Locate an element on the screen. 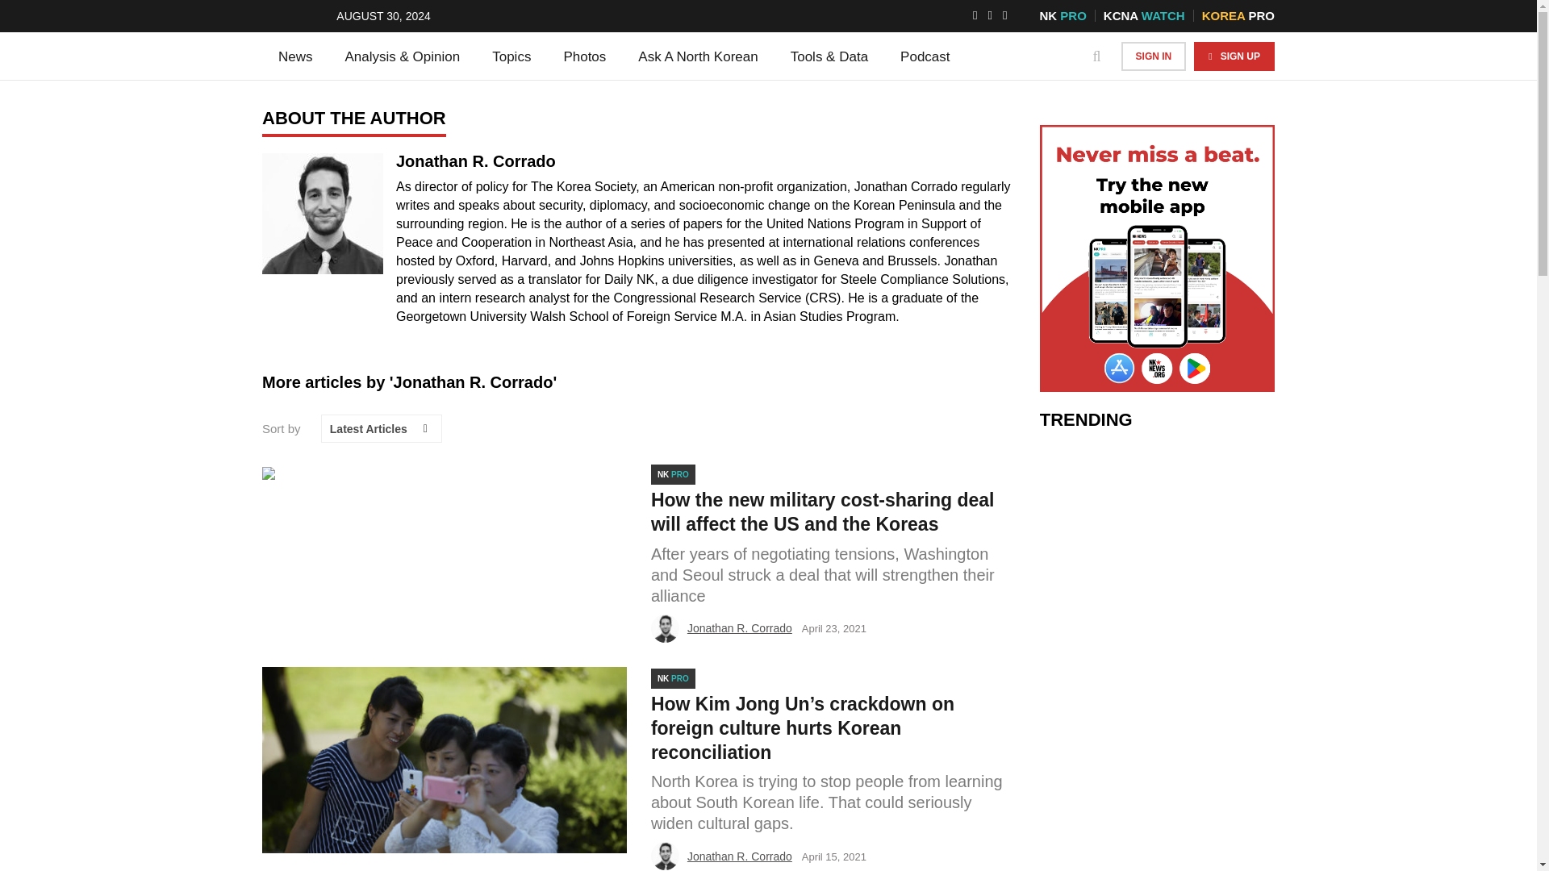 The height and width of the screenshot is (871, 1549). KCNA WATCH is located at coordinates (1144, 15).